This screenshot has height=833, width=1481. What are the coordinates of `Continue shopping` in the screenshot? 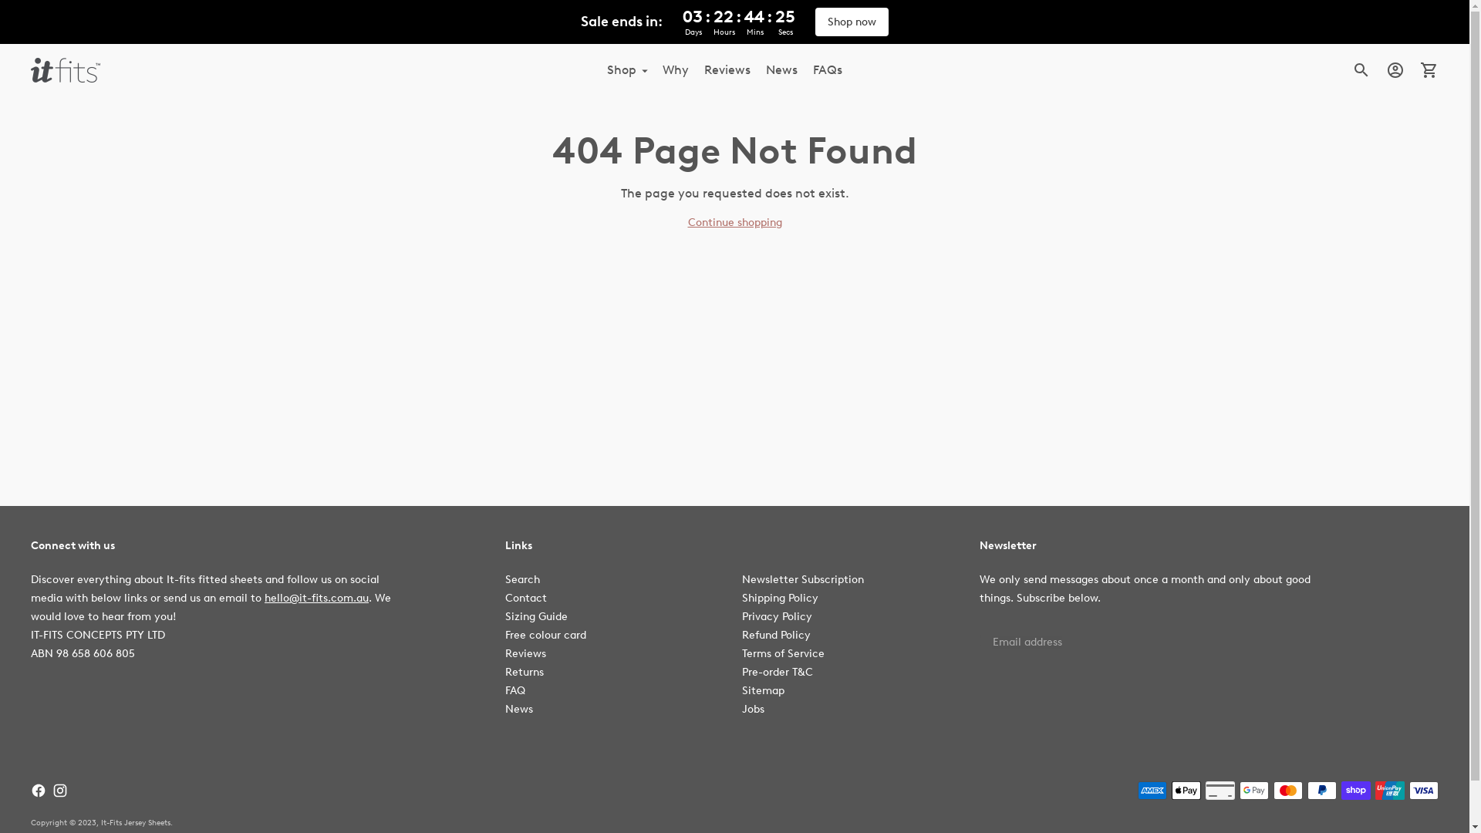 It's located at (734, 222).